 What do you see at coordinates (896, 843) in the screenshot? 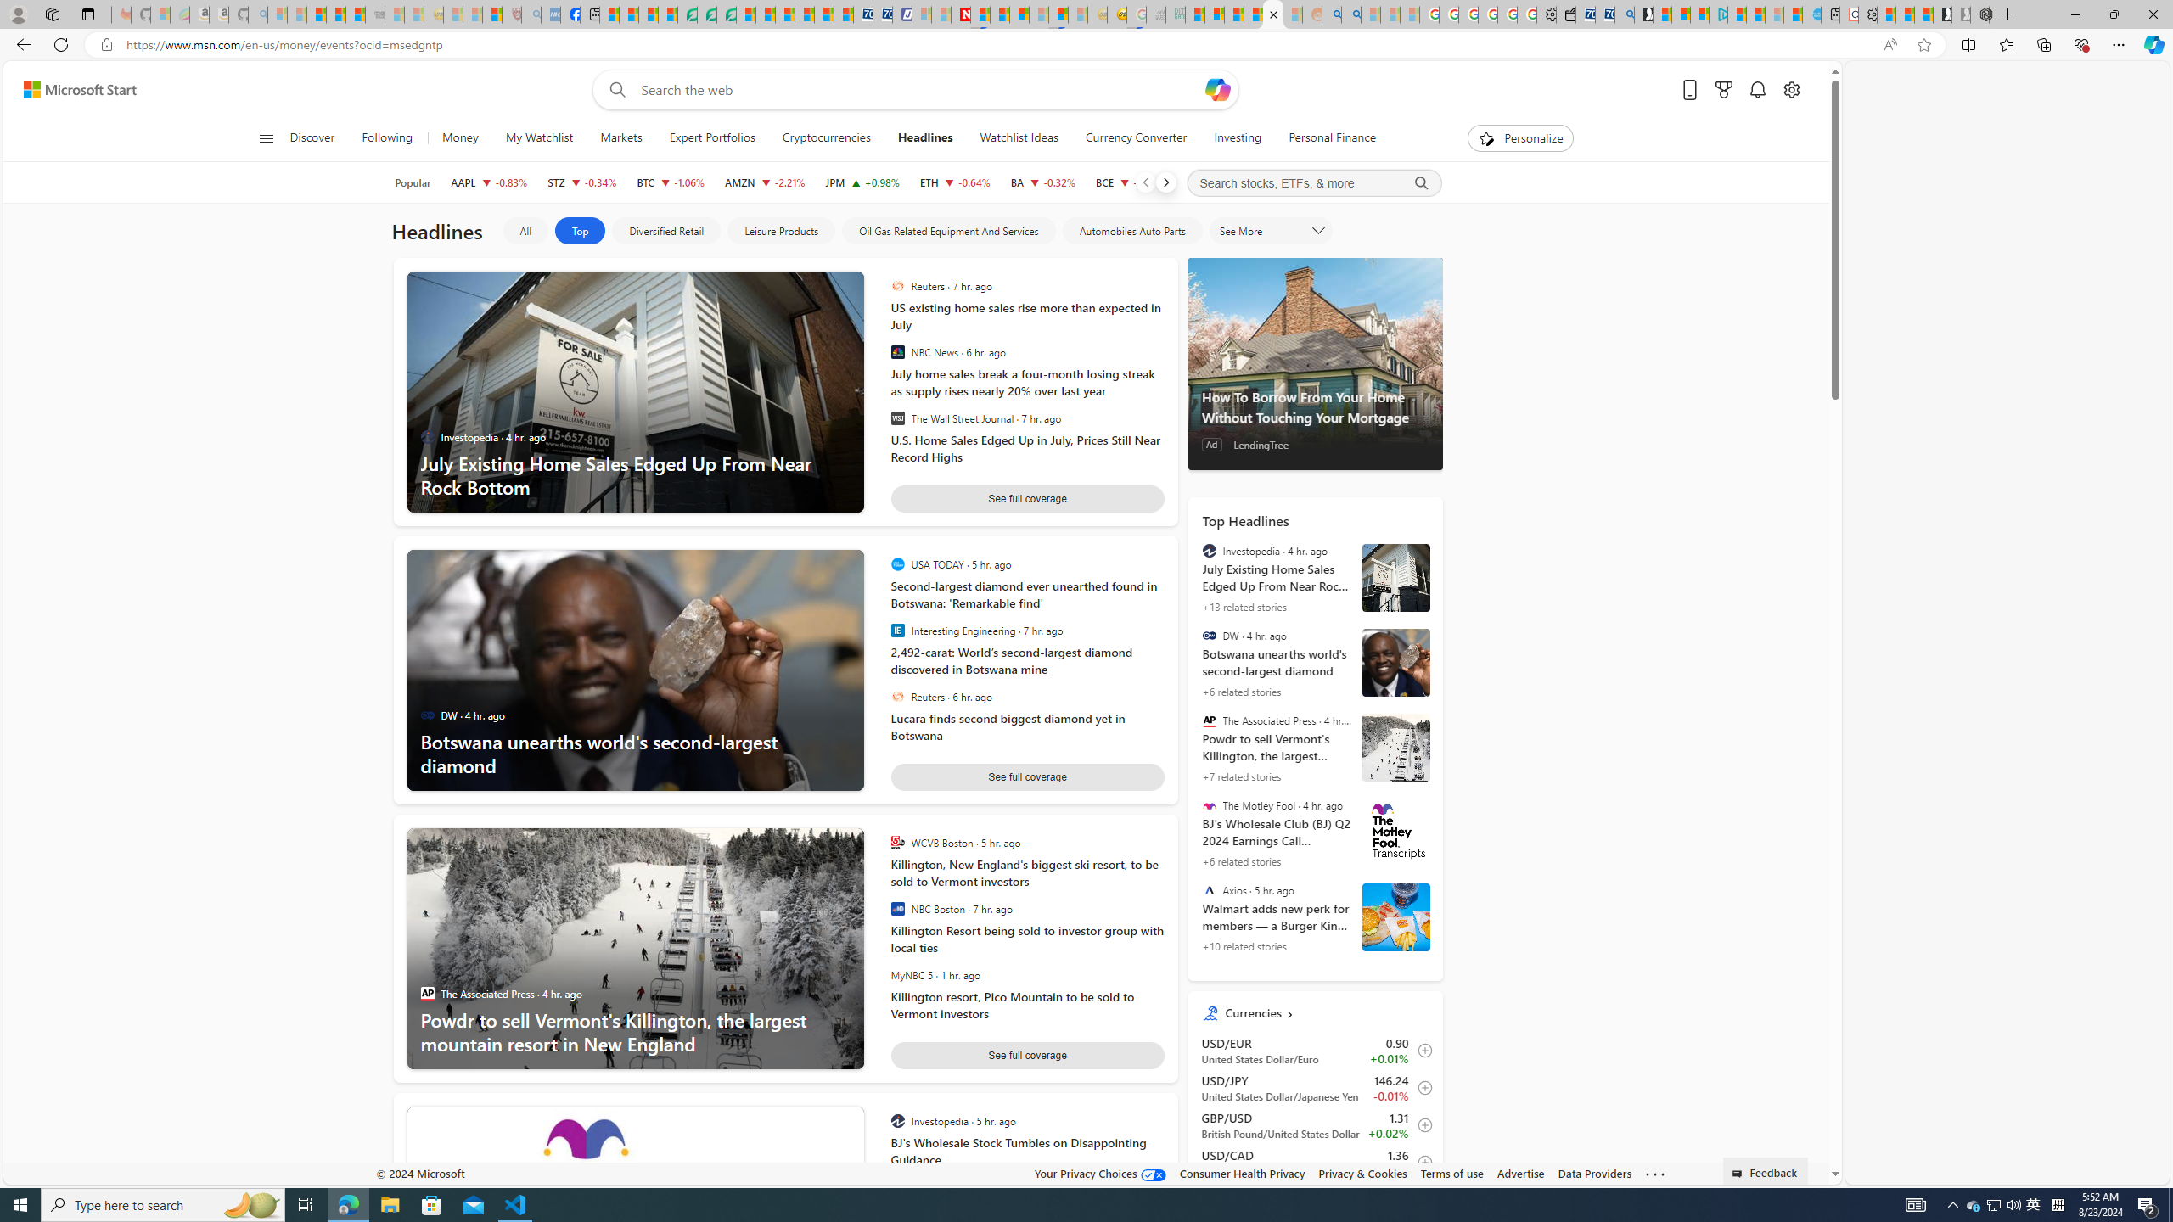
I see `WCVB Boston` at bounding box center [896, 843].